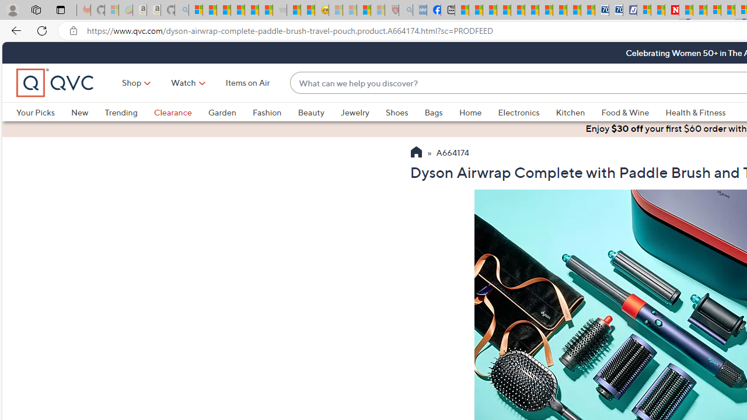 The height and width of the screenshot is (420, 747). What do you see at coordinates (267, 112) in the screenshot?
I see `Fashion` at bounding box center [267, 112].